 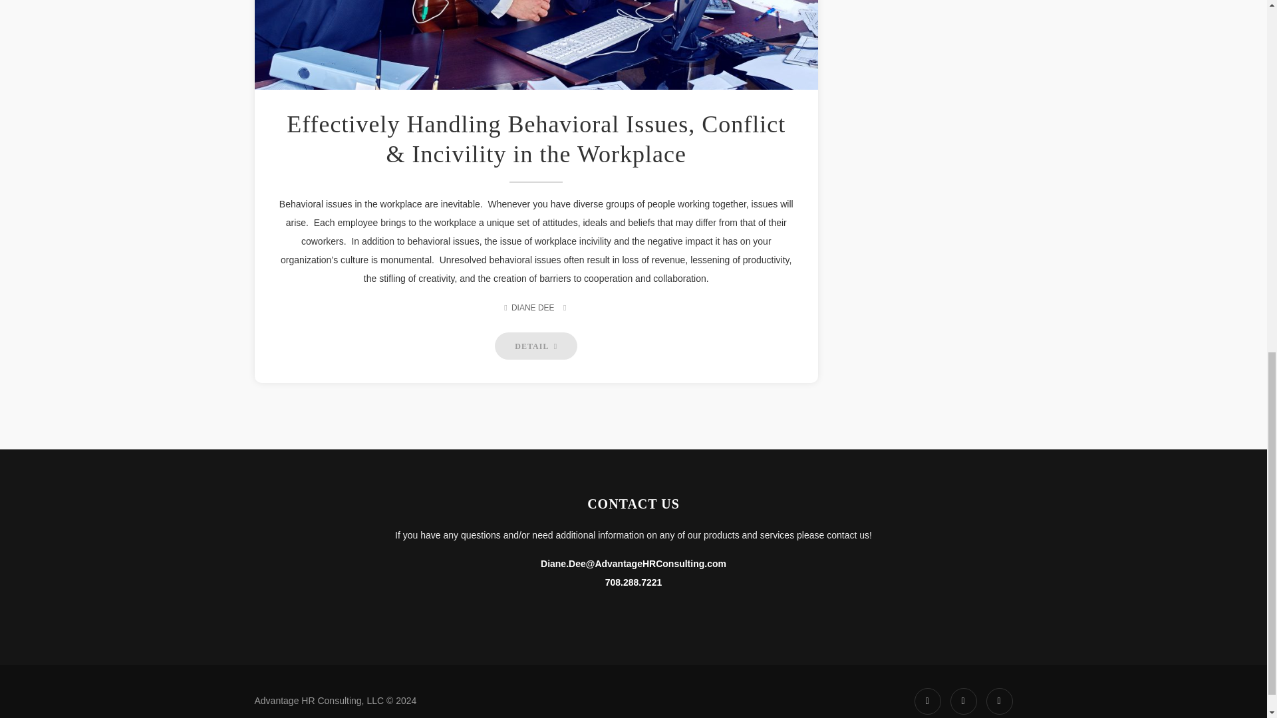 I want to click on Posts by Diane Dee, so click(x=533, y=307).